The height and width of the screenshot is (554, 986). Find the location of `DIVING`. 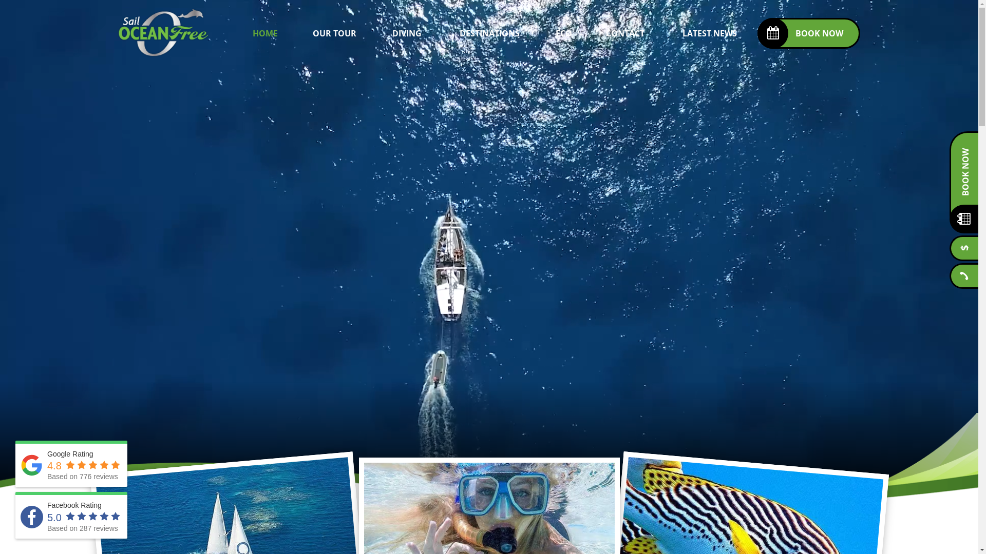

DIVING is located at coordinates (407, 33).